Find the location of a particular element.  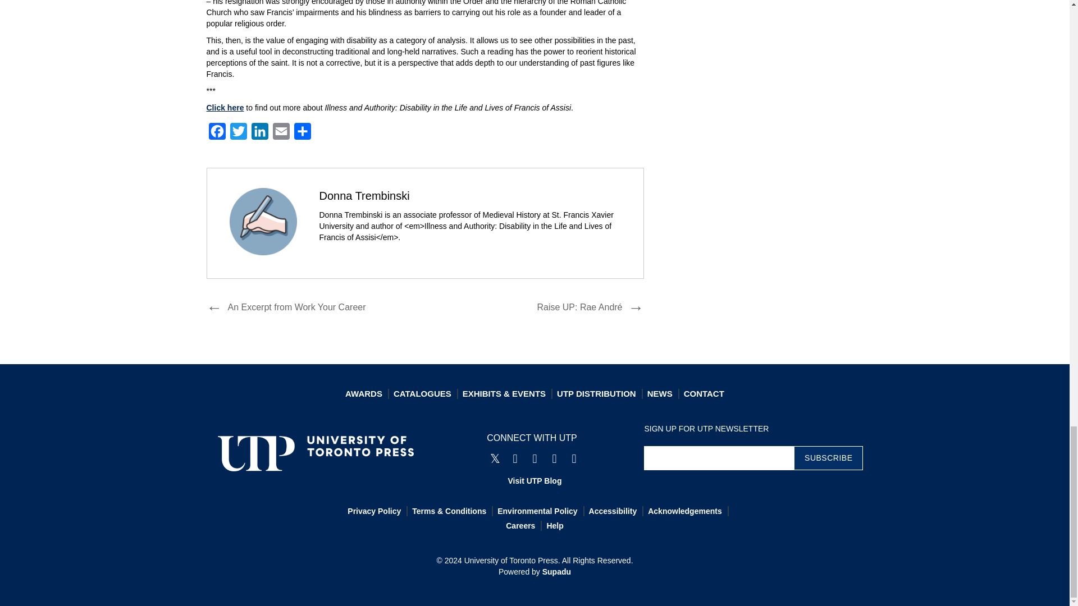

Follow us on Instagram is located at coordinates (535, 459).